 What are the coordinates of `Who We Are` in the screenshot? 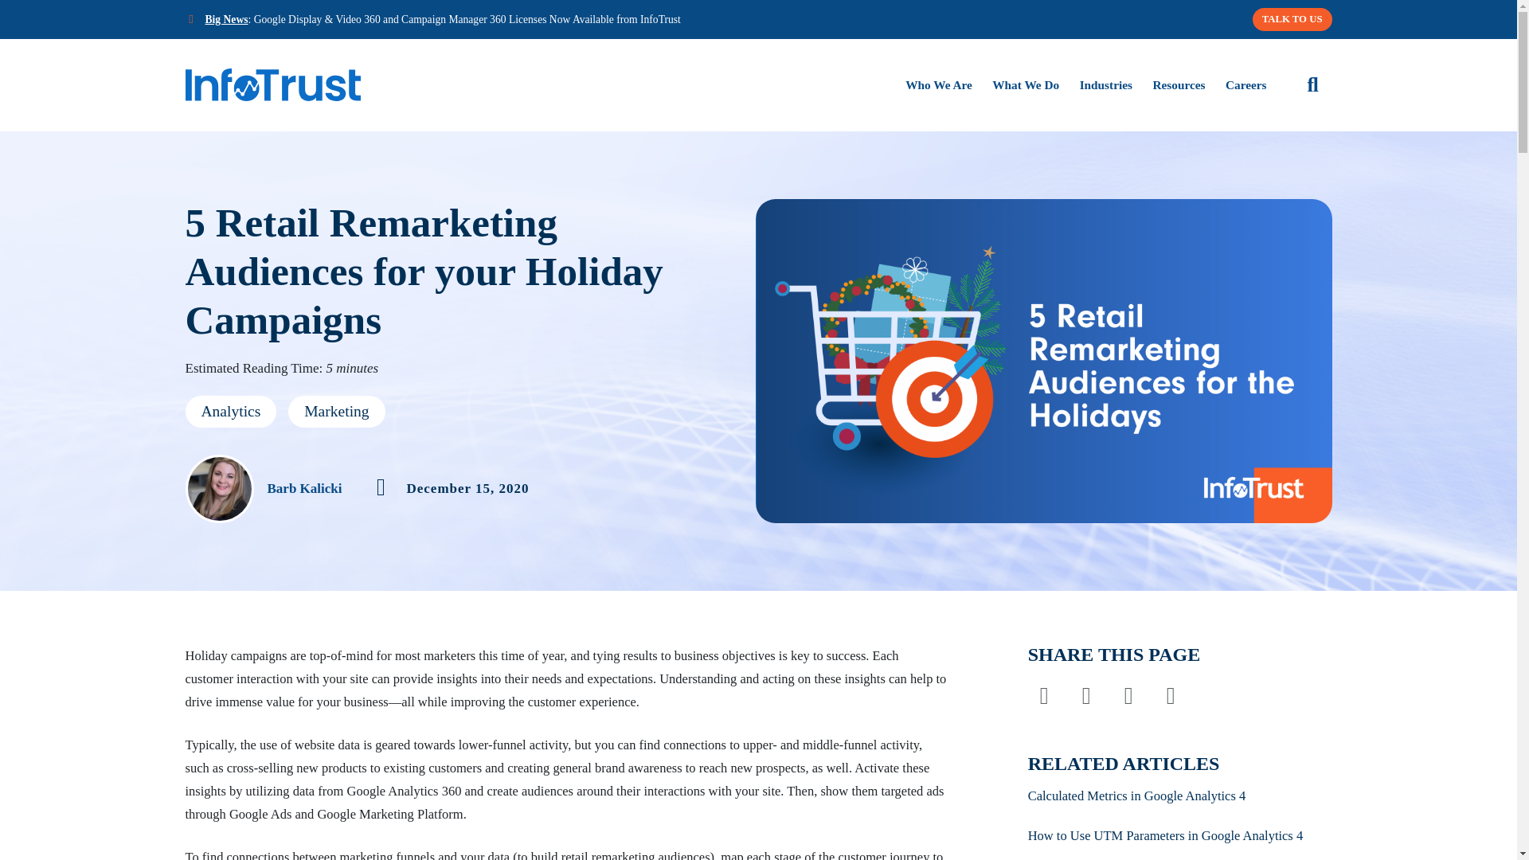 It's located at (938, 84).